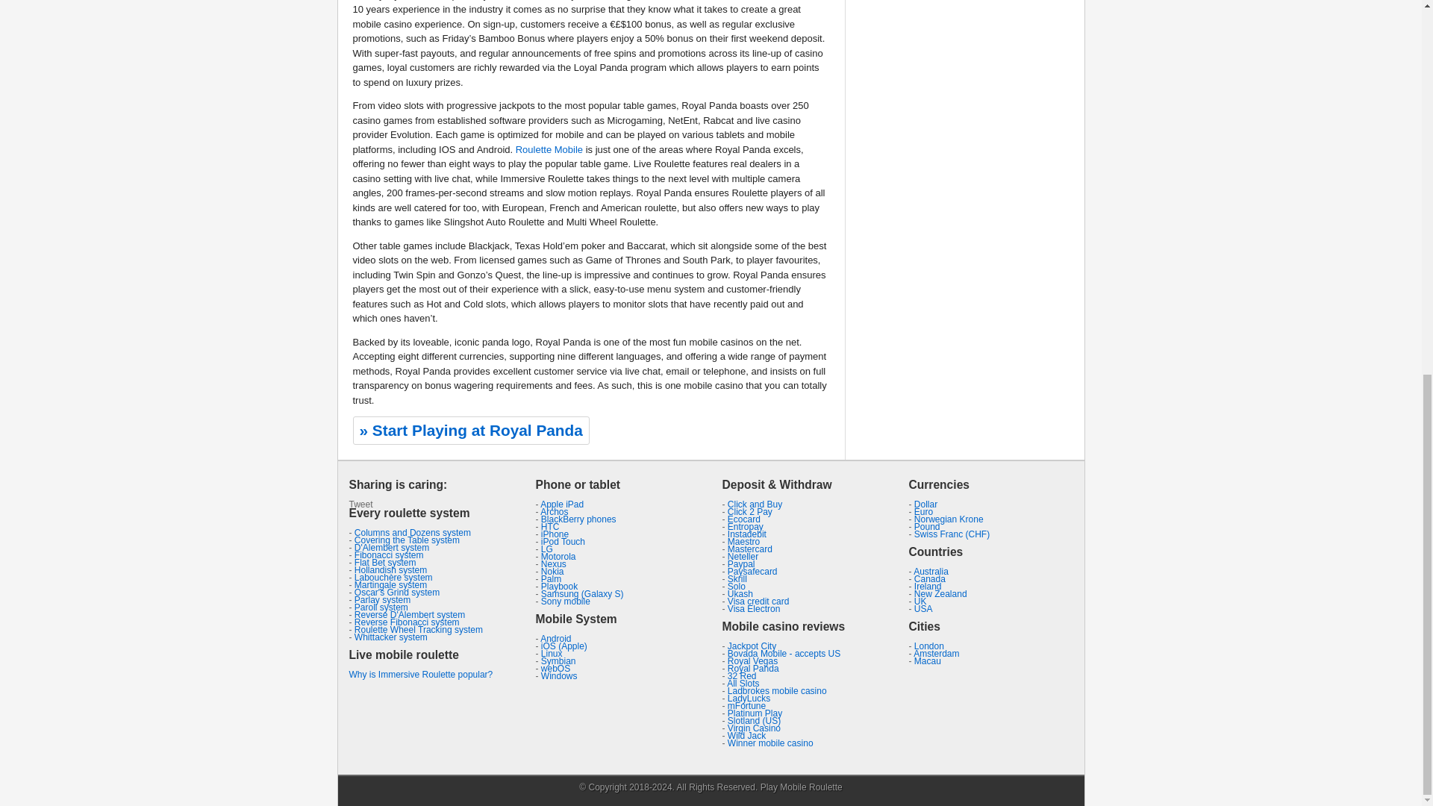 This screenshot has height=806, width=1433. What do you see at coordinates (547, 549) in the screenshot?
I see `LG` at bounding box center [547, 549].